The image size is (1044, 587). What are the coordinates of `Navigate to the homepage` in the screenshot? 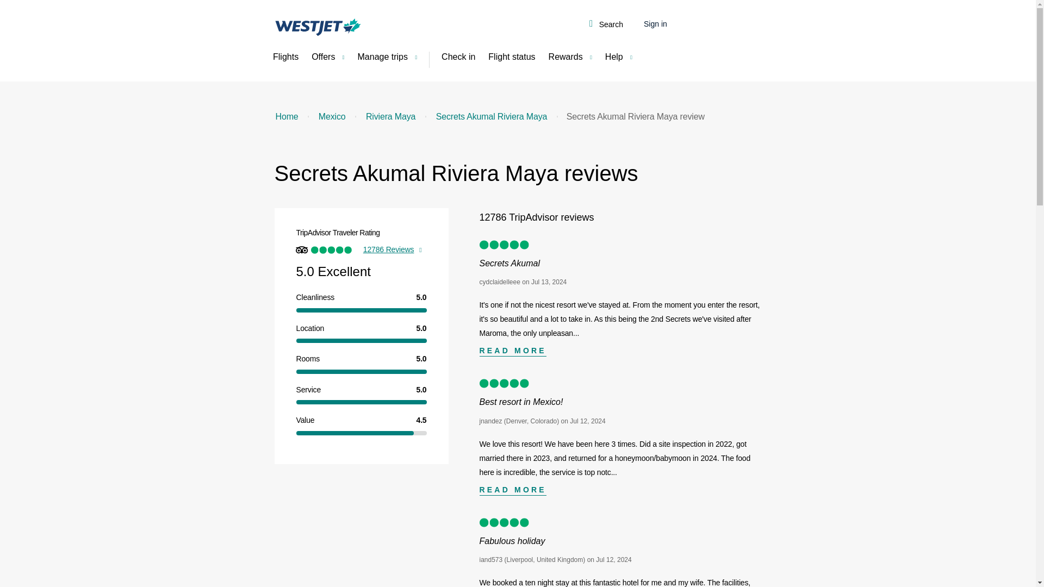 It's located at (318, 27).